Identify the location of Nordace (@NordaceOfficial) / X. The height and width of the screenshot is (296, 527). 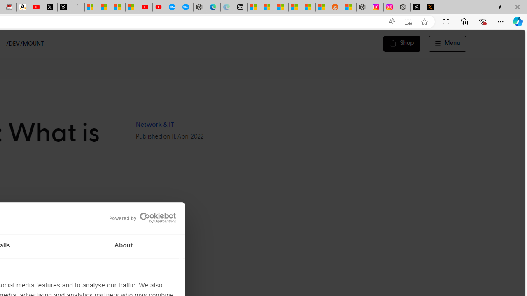
(417, 7).